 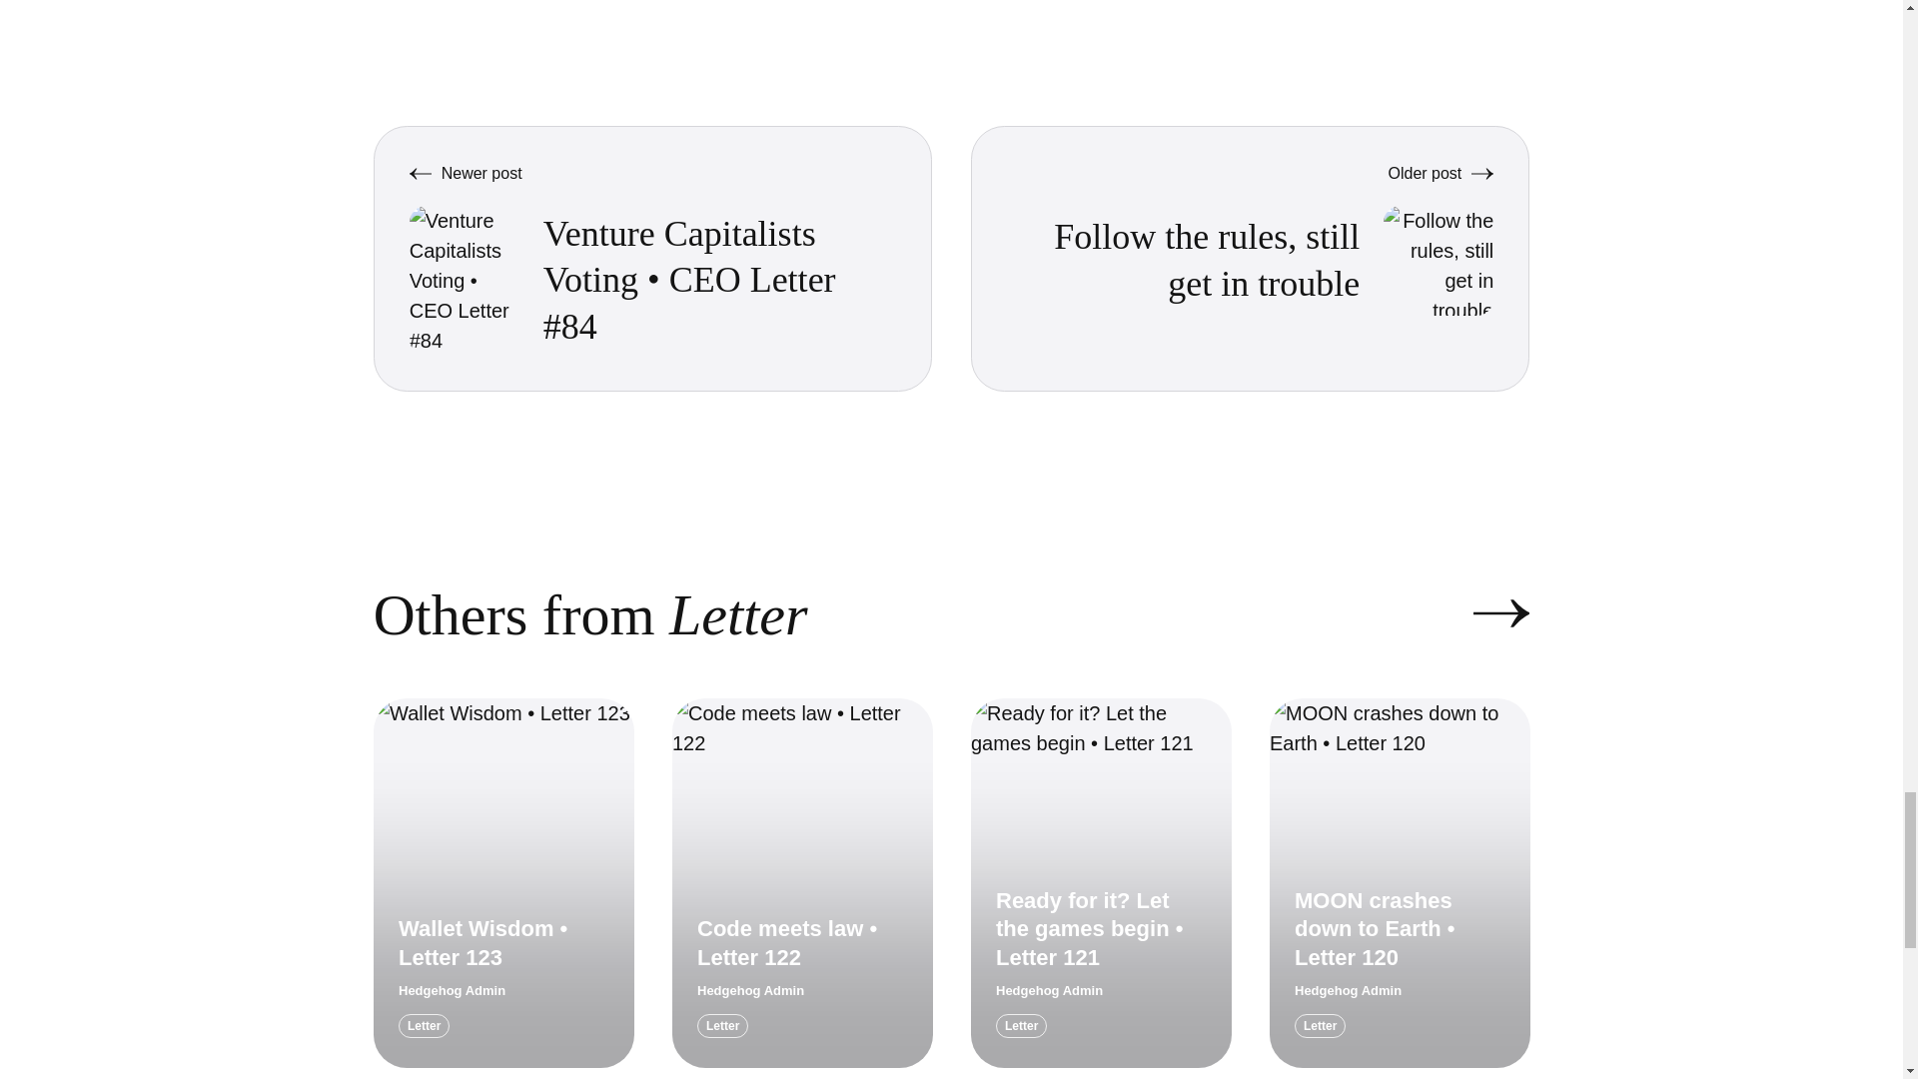 What do you see at coordinates (424, 1025) in the screenshot?
I see `Letter` at bounding box center [424, 1025].